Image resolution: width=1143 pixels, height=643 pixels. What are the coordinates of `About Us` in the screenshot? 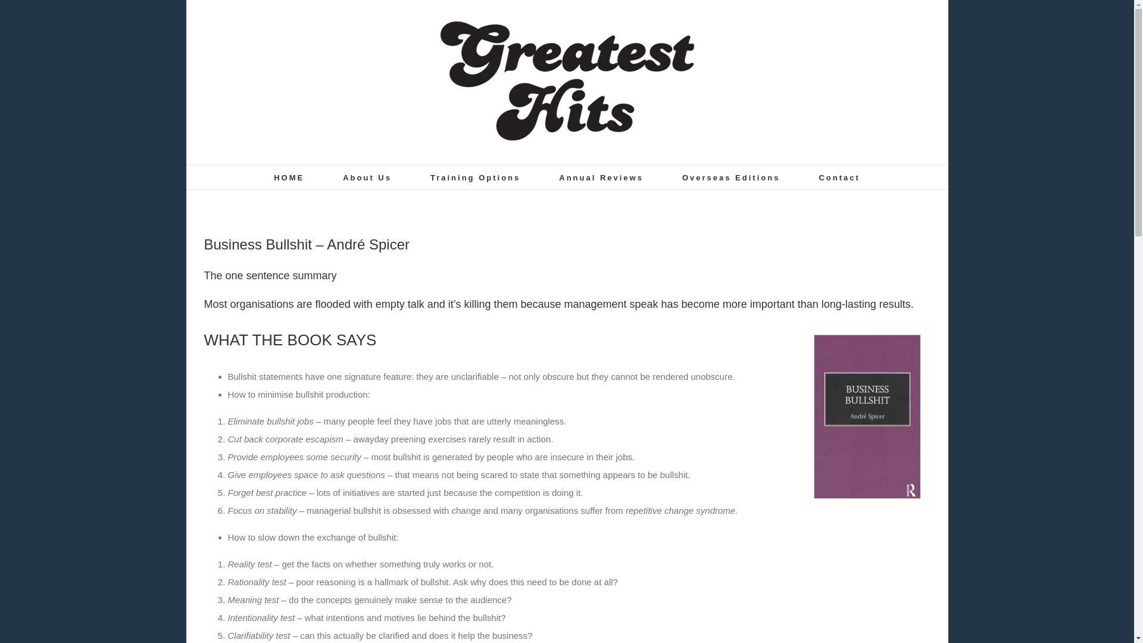 It's located at (367, 177).